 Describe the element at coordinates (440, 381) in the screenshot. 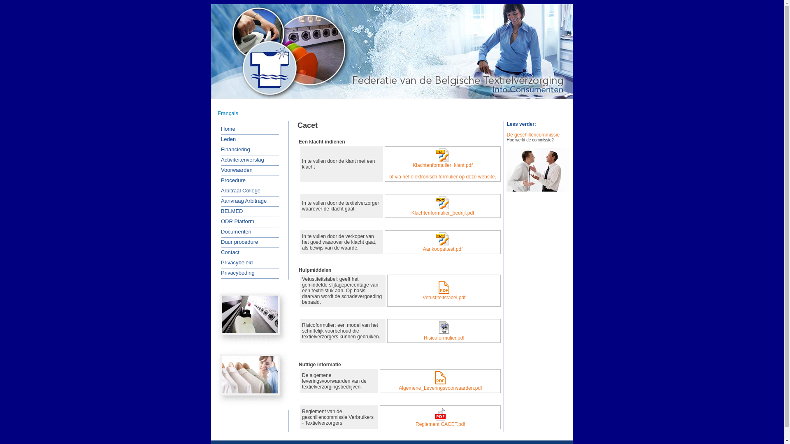

I see `Algemene_Leveringsvoorwaarden.pdf` at that location.